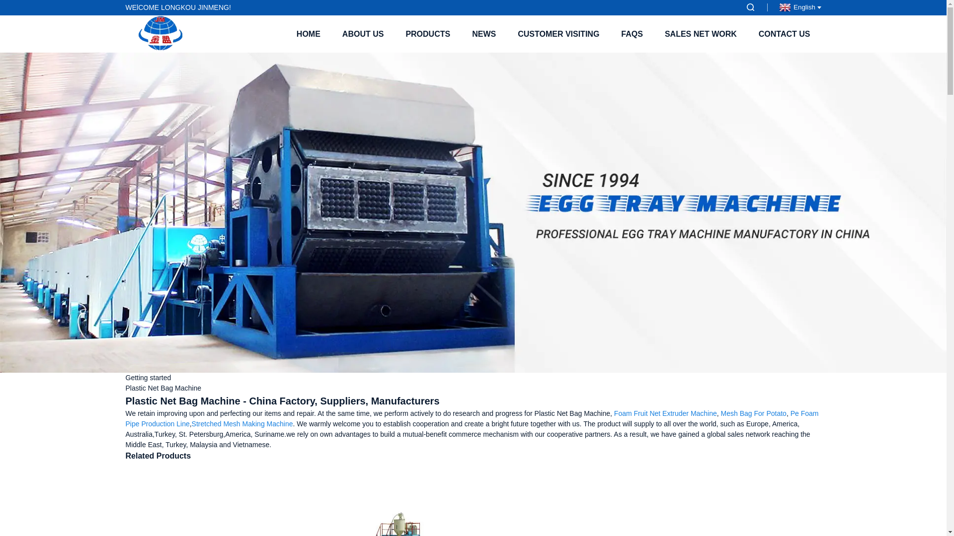  Describe the element at coordinates (483, 34) in the screenshot. I see `NEWS` at that location.